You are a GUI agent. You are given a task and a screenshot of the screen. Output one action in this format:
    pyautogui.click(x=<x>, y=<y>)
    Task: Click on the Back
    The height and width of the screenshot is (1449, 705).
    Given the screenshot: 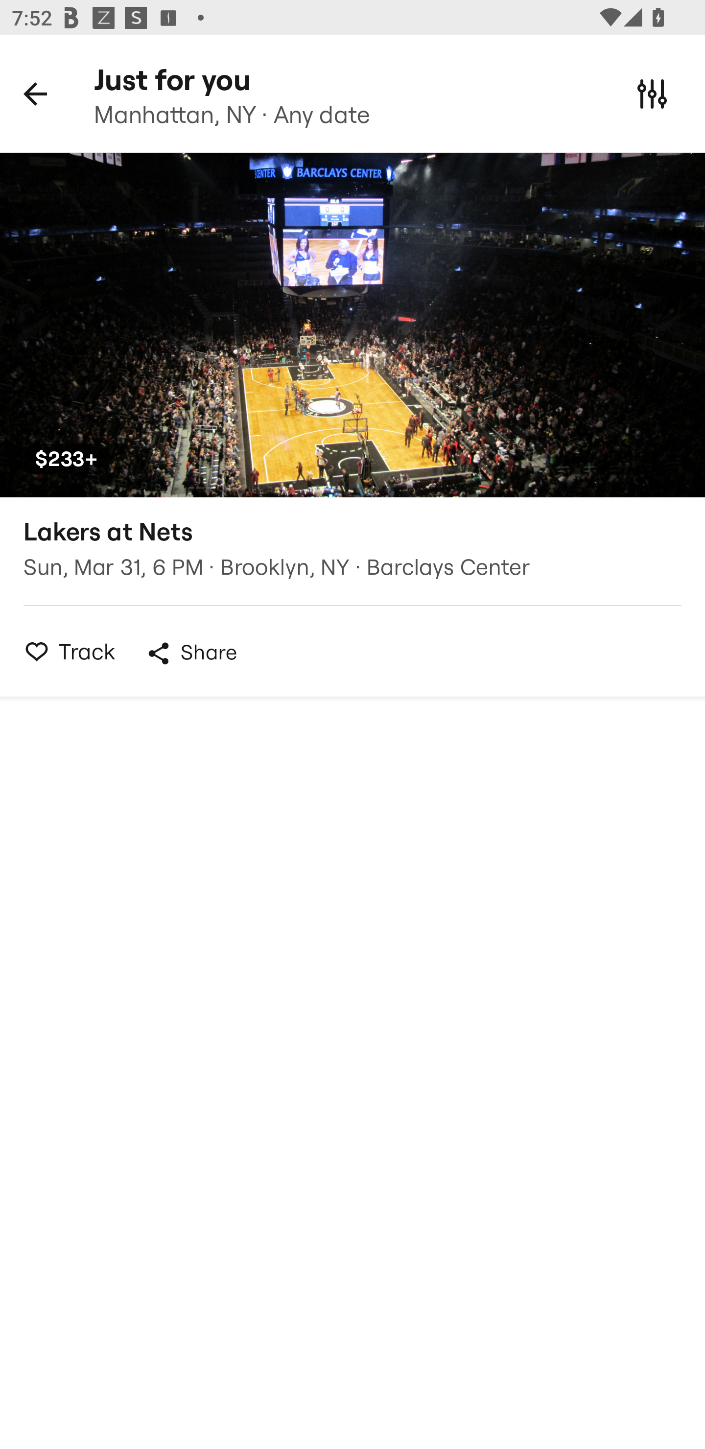 What is the action you would take?
    pyautogui.click(x=35, y=93)
    